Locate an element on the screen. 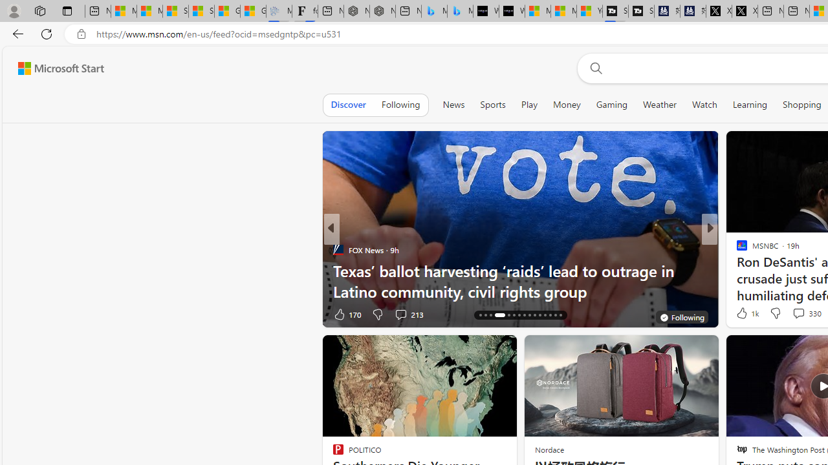 The width and height of the screenshot is (828, 465). AutomationID: tab-25 is located at coordinates (534, 315).